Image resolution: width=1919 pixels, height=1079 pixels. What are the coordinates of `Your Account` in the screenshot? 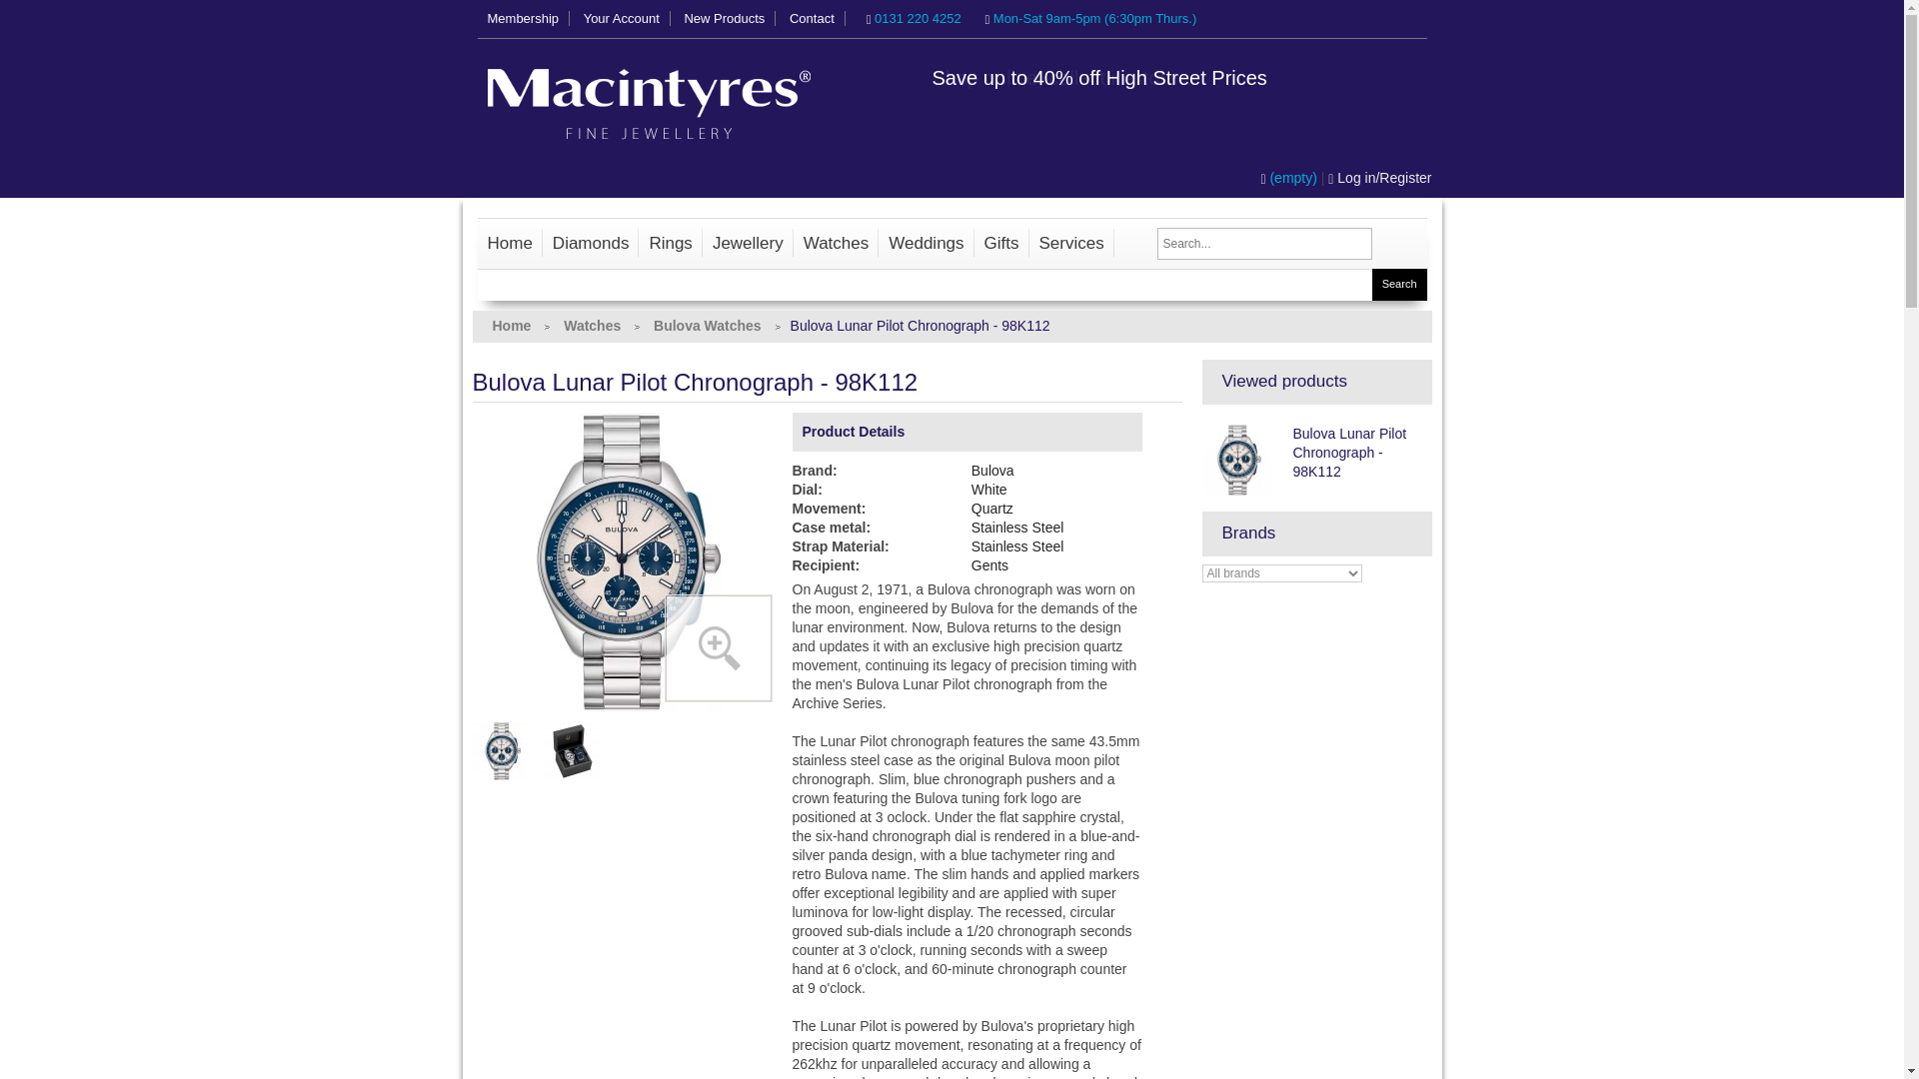 It's located at (622, 18).